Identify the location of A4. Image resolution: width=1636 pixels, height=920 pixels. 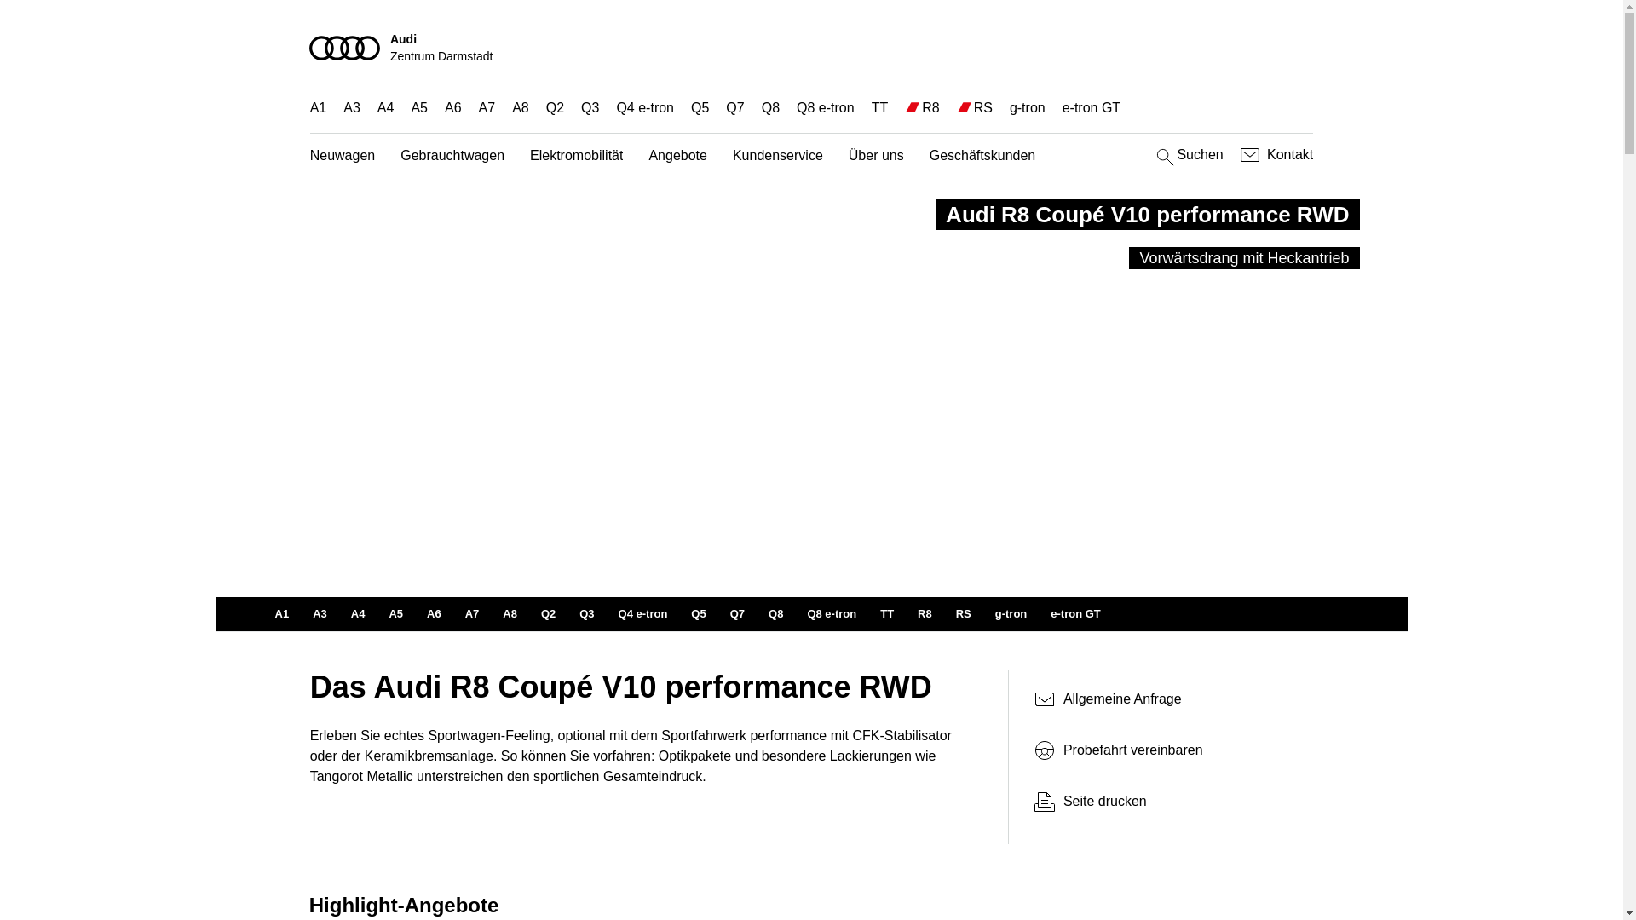
(386, 107).